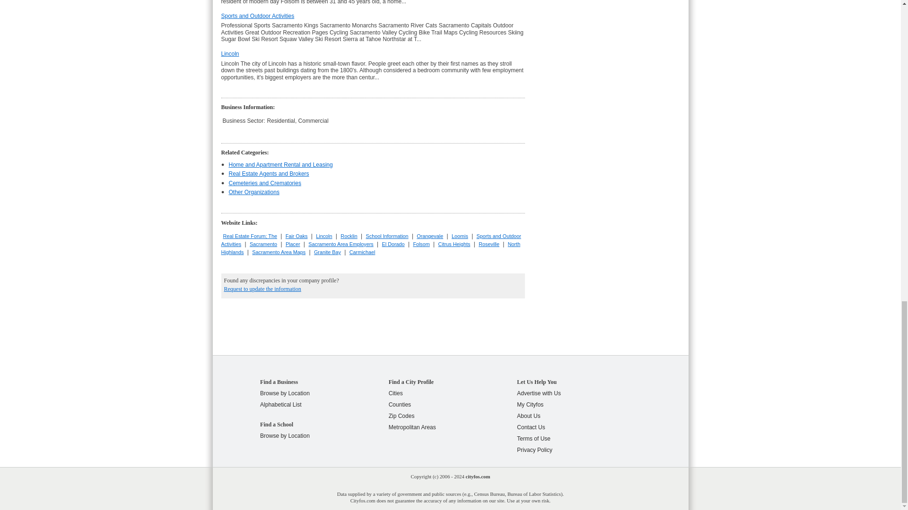 The width and height of the screenshot is (908, 510). Describe the element at coordinates (265, 183) in the screenshot. I see `Cemeteries and Crematories` at that location.